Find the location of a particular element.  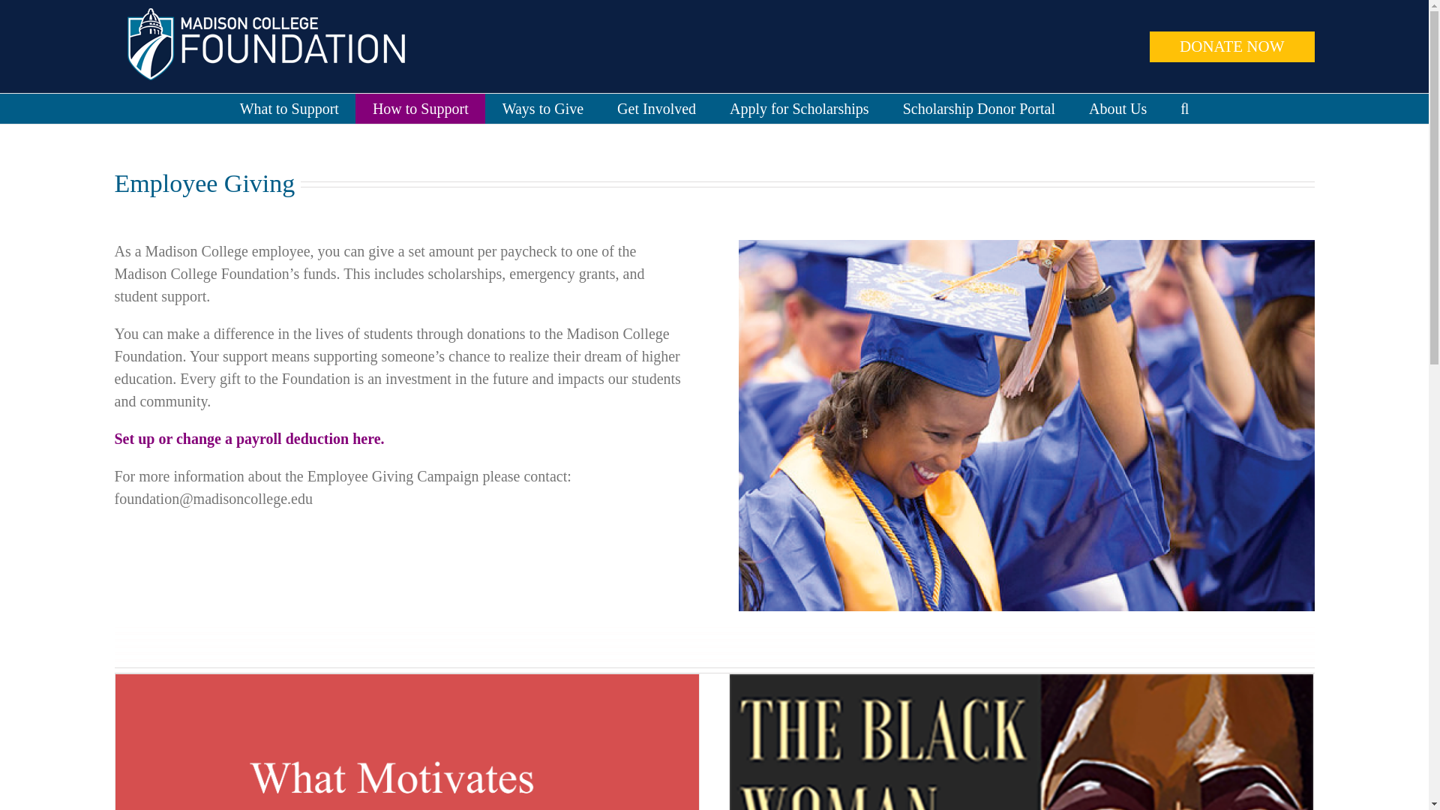

Scholarship Donor Portal is located at coordinates (978, 109).